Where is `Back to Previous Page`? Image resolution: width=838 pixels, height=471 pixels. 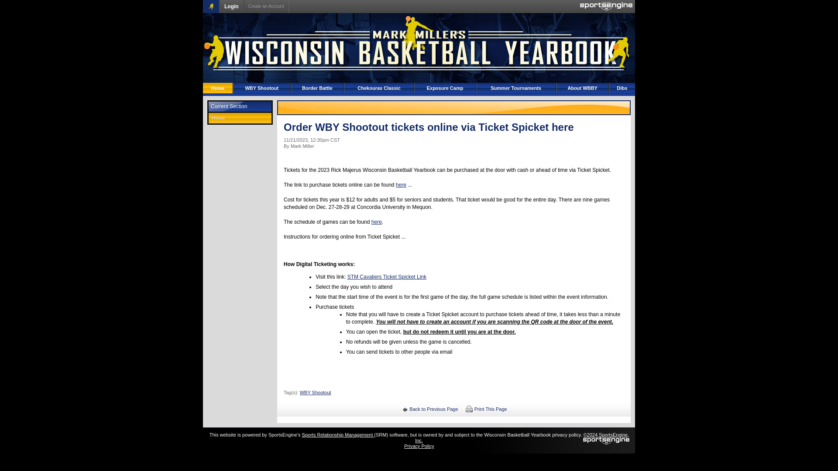 Back to Previous Page is located at coordinates (429, 409).